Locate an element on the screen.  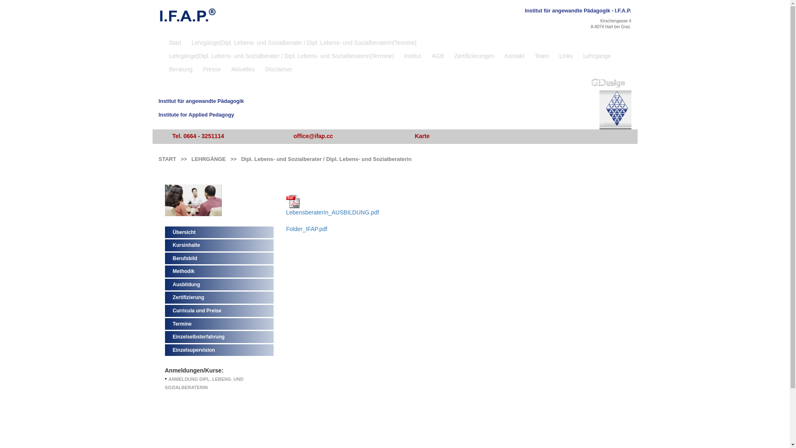
LebensberaterIn_AUSBILDUNG.pdf is located at coordinates (332, 212).